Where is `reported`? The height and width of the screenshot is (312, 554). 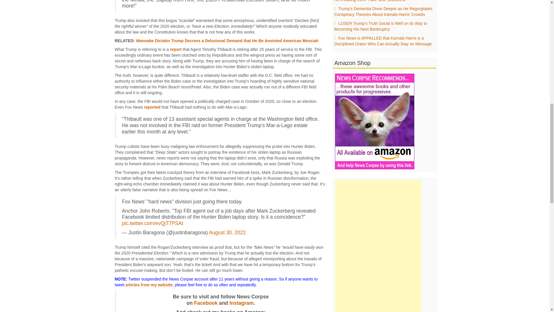 reported is located at coordinates (152, 107).